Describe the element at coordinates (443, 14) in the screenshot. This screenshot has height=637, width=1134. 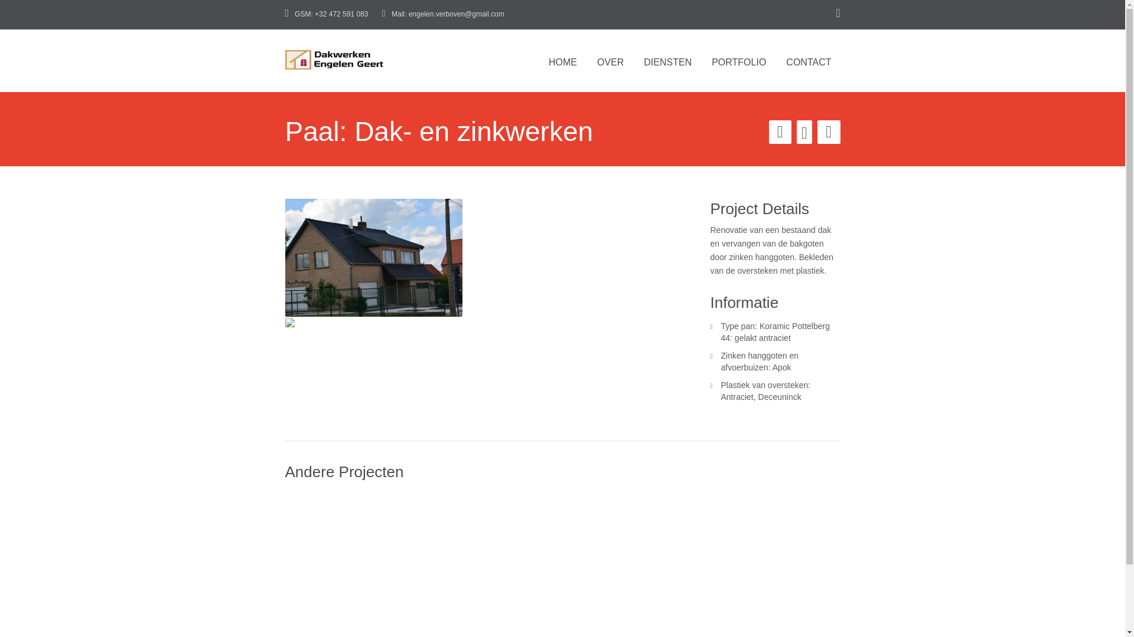
I see `Mail: engelen.verboven@gmail.com` at that location.